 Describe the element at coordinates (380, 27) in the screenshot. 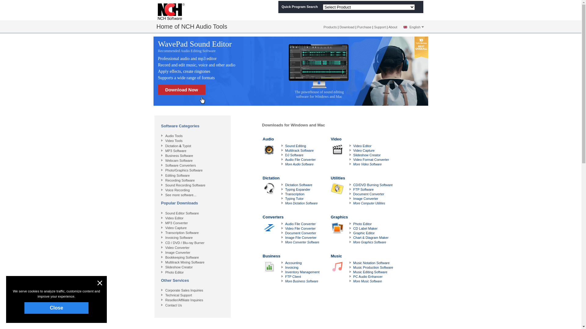

I see `Support` at that location.